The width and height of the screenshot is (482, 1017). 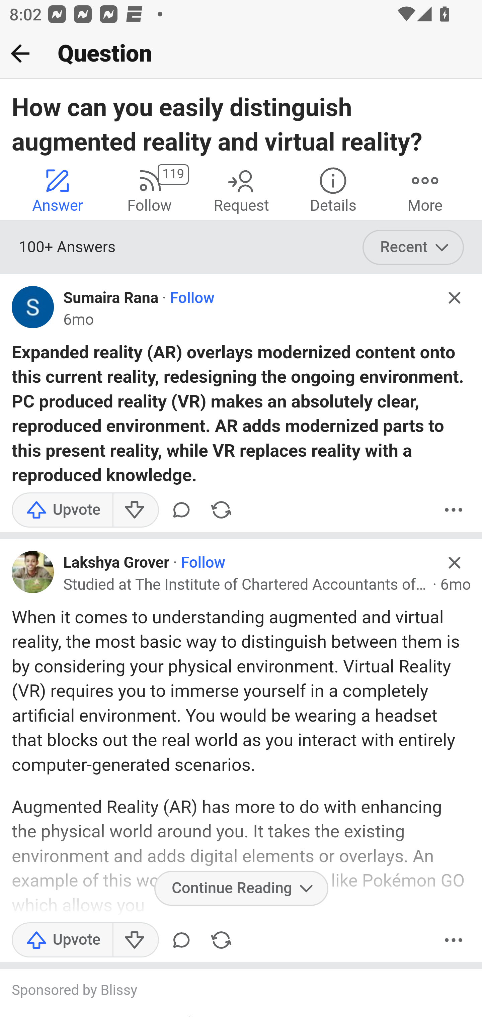 I want to click on Details, so click(x=333, y=189).